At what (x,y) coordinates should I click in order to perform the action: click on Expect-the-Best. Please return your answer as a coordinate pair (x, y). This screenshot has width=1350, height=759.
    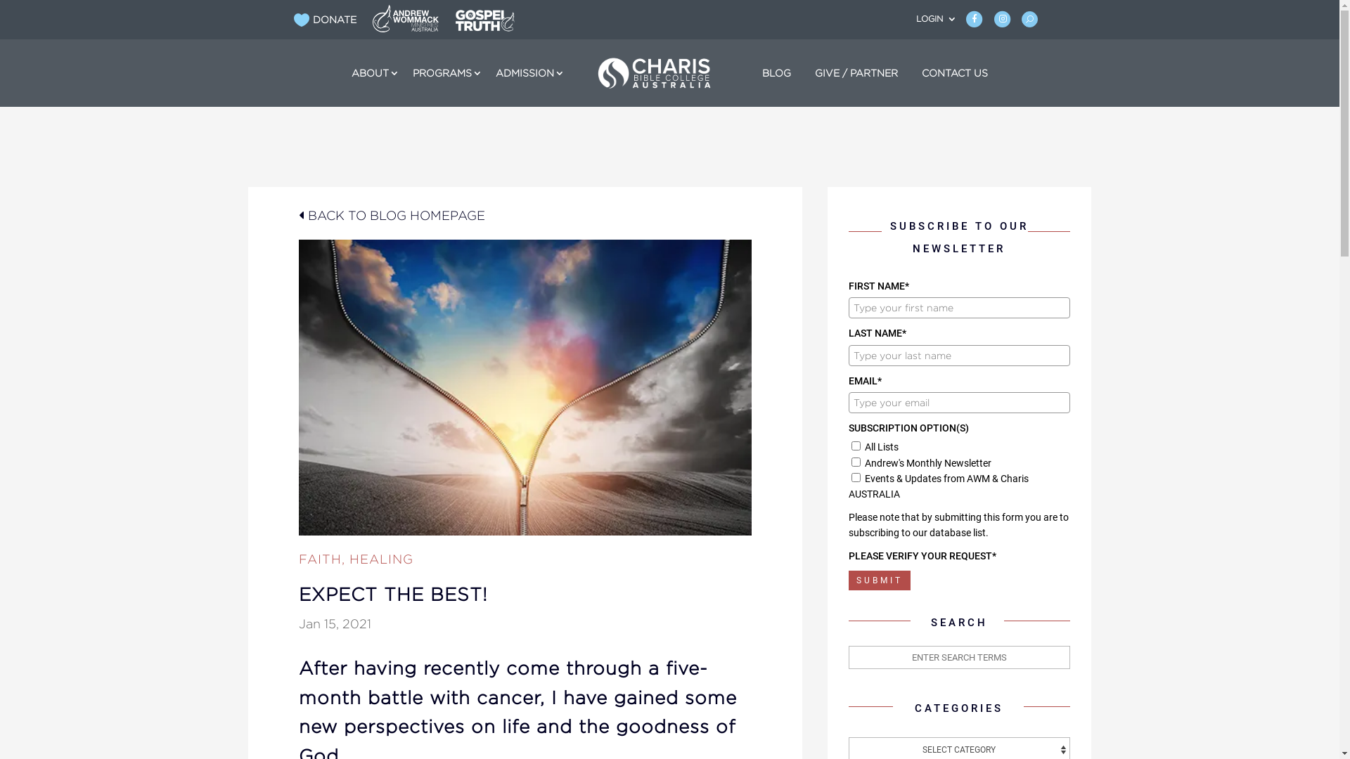
    Looking at the image, I should click on (525, 388).